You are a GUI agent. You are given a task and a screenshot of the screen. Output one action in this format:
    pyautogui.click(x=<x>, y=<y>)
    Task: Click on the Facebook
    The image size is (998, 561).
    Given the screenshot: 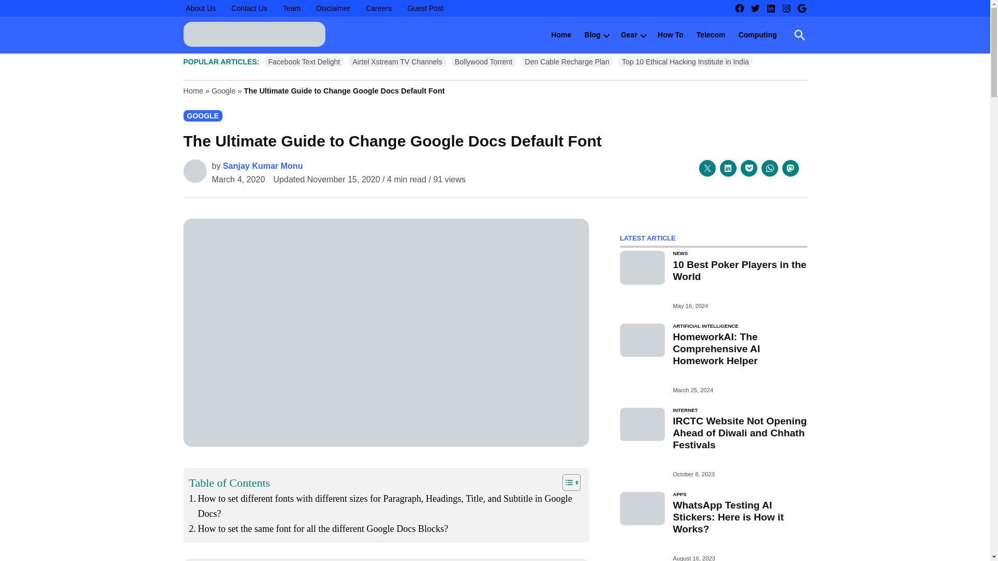 What is the action you would take?
    pyautogui.click(x=739, y=8)
    